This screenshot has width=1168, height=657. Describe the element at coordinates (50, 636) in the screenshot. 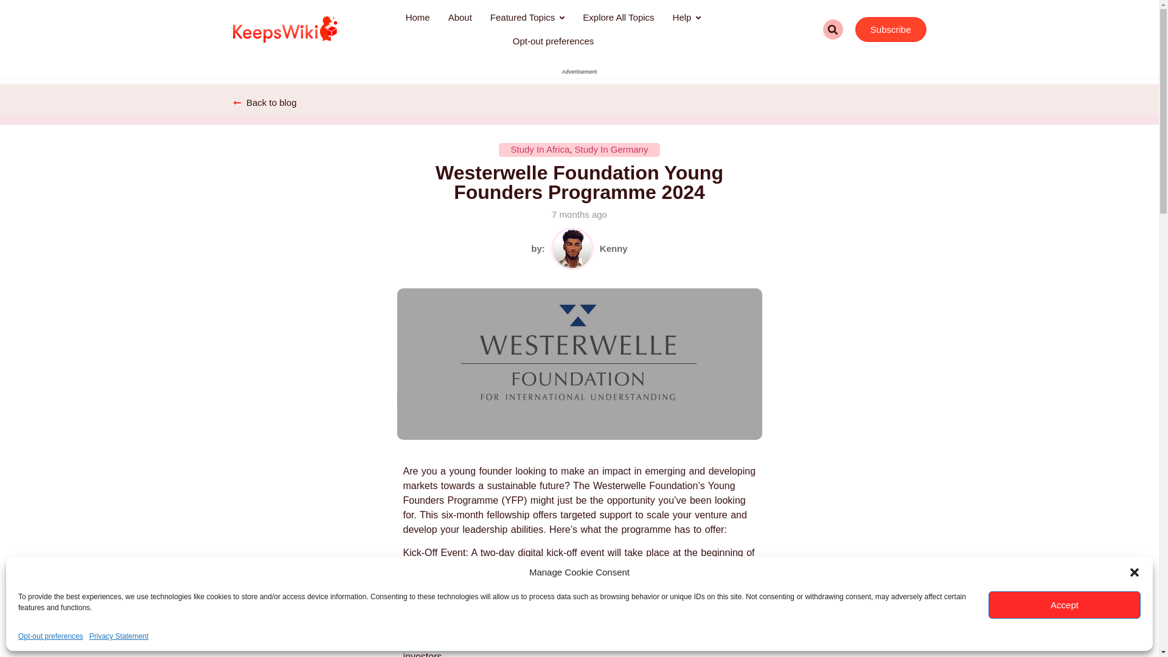

I see `Opt-out preferences` at that location.